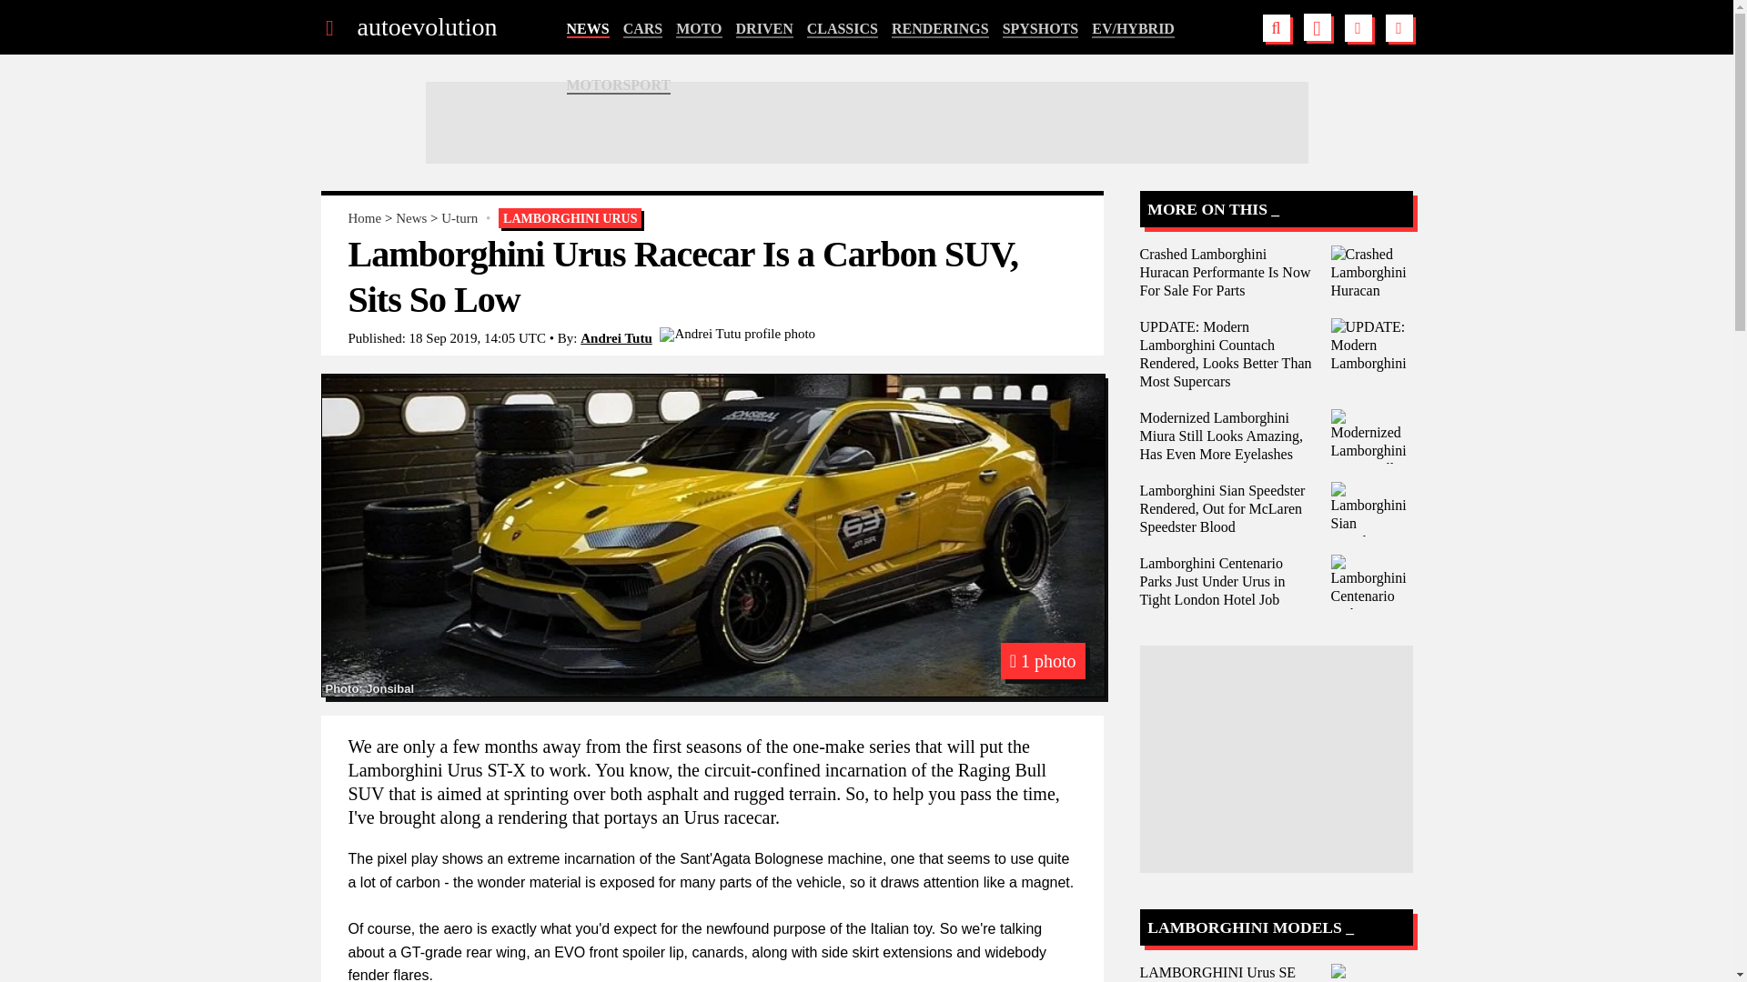 Image resolution: width=1747 pixels, height=982 pixels. Describe the element at coordinates (699, 29) in the screenshot. I see `MOTO` at that location.